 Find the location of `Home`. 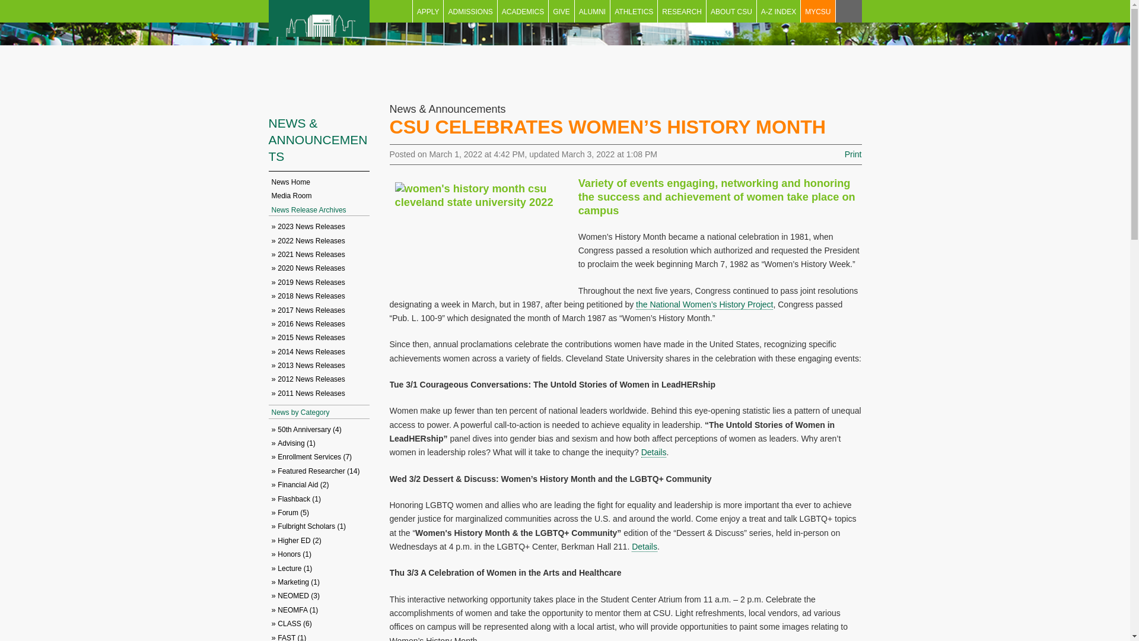

Home is located at coordinates (318, 45).